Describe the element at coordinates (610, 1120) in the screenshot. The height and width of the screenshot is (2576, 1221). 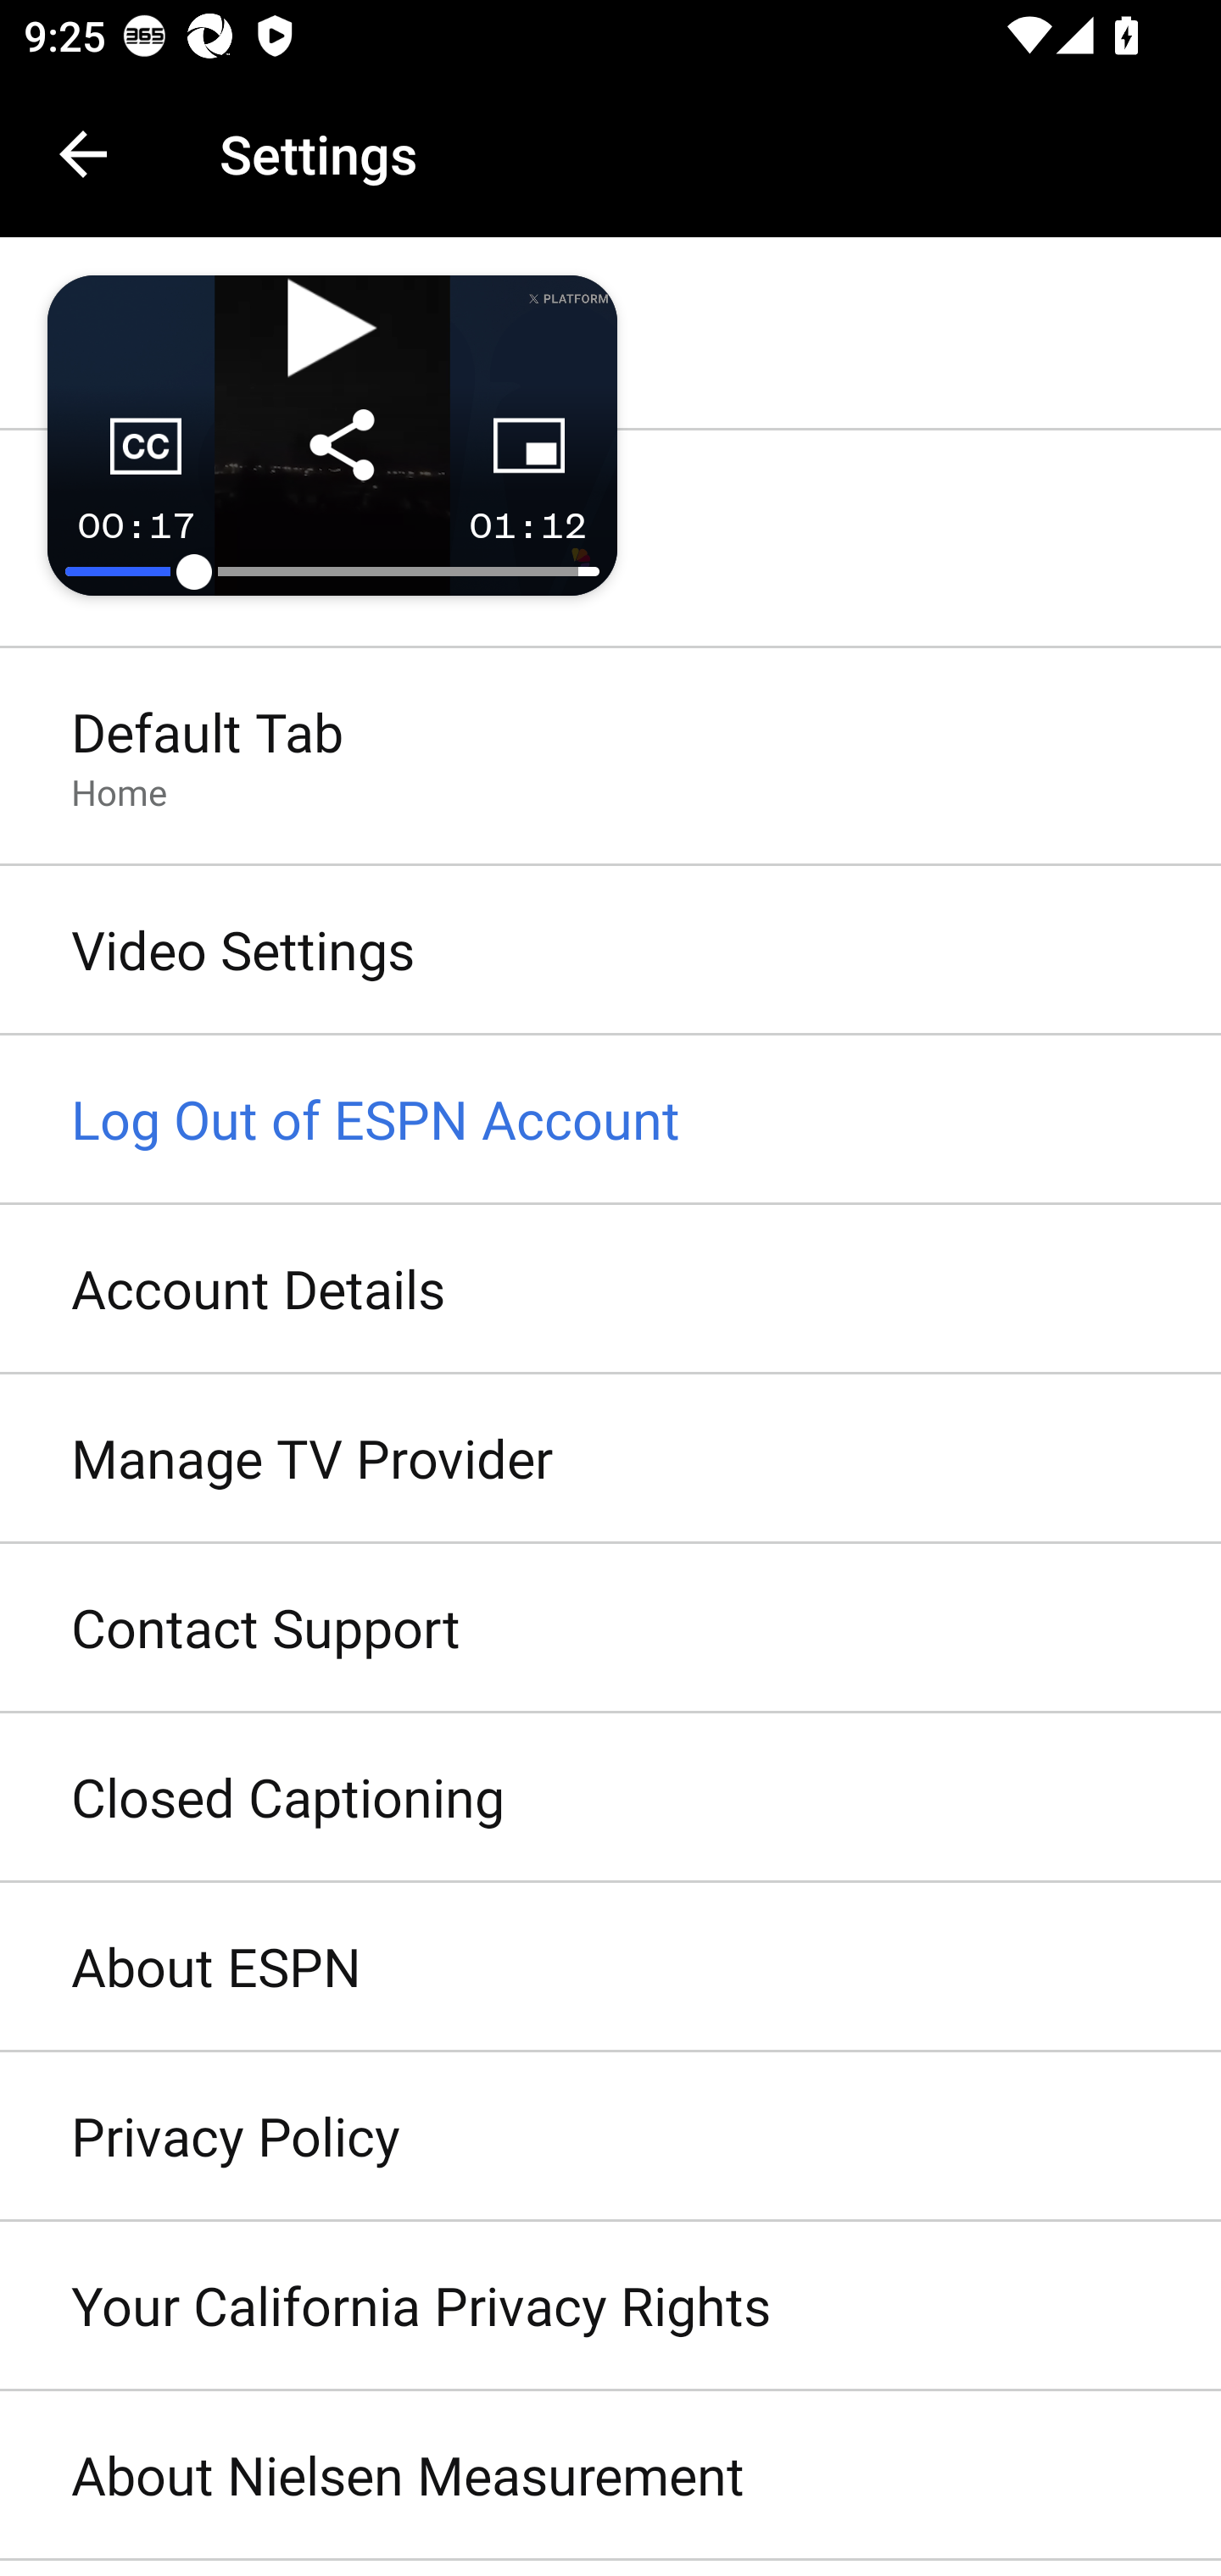
I see `Log Out of ESPN Account` at that location.